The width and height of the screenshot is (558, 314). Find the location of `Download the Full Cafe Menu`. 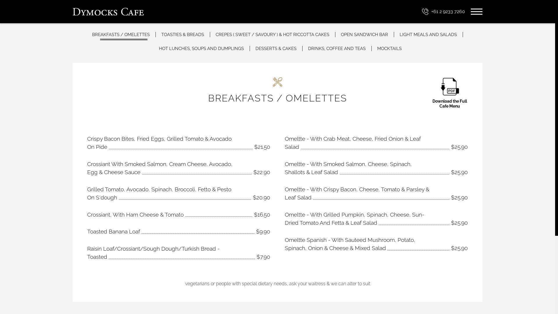

Download the Full Cafe Menu is located at coordinates (450, 93).